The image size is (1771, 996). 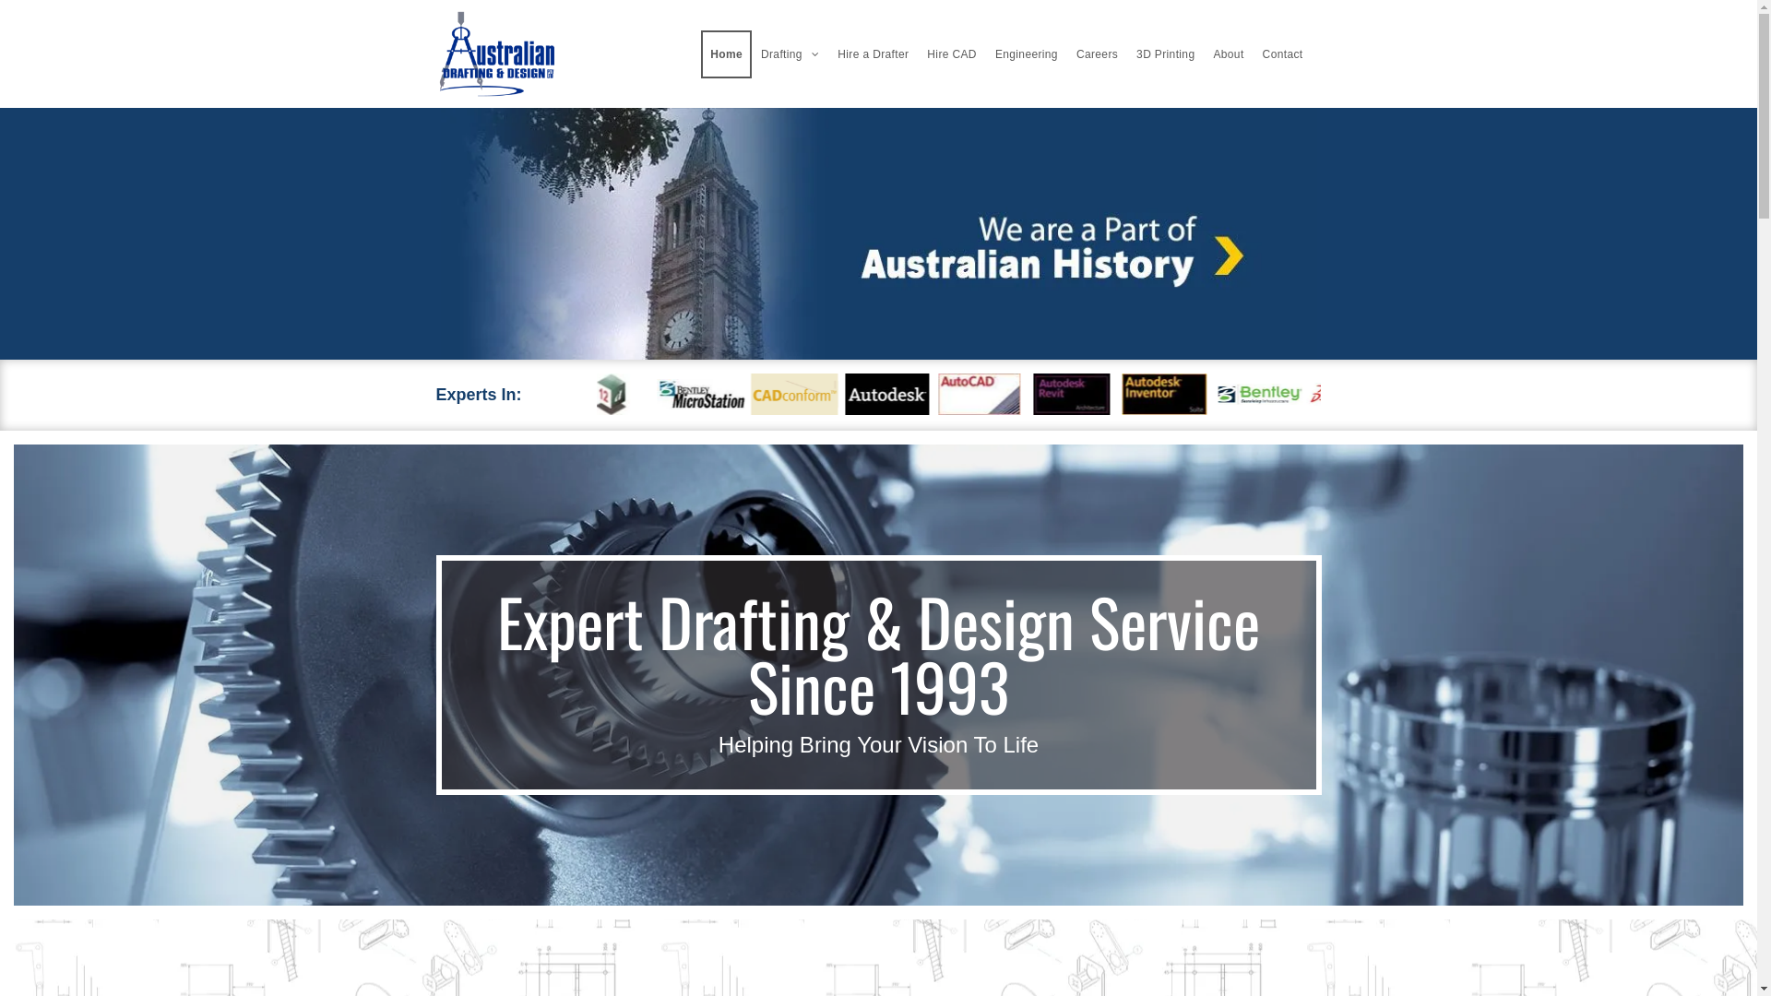 I want to click on Hire a Drafter, so click(x=873, y=54).